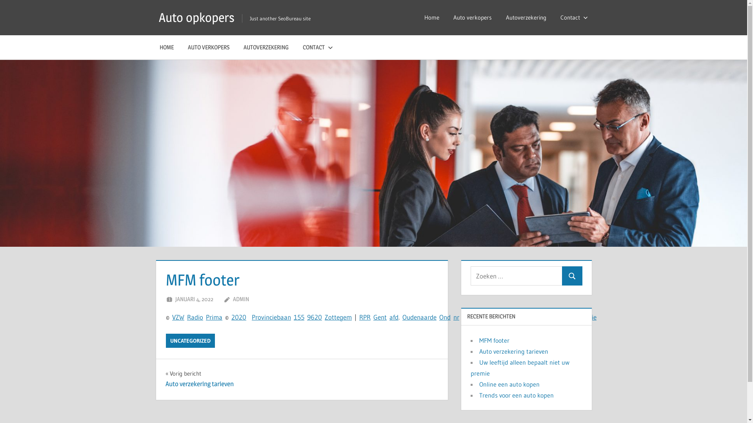 The height and width of the screenshot is (423, 753). What do you see at coordinates (412, 317) in the screenshot?
I see `d` at bounding box center [412, 317].